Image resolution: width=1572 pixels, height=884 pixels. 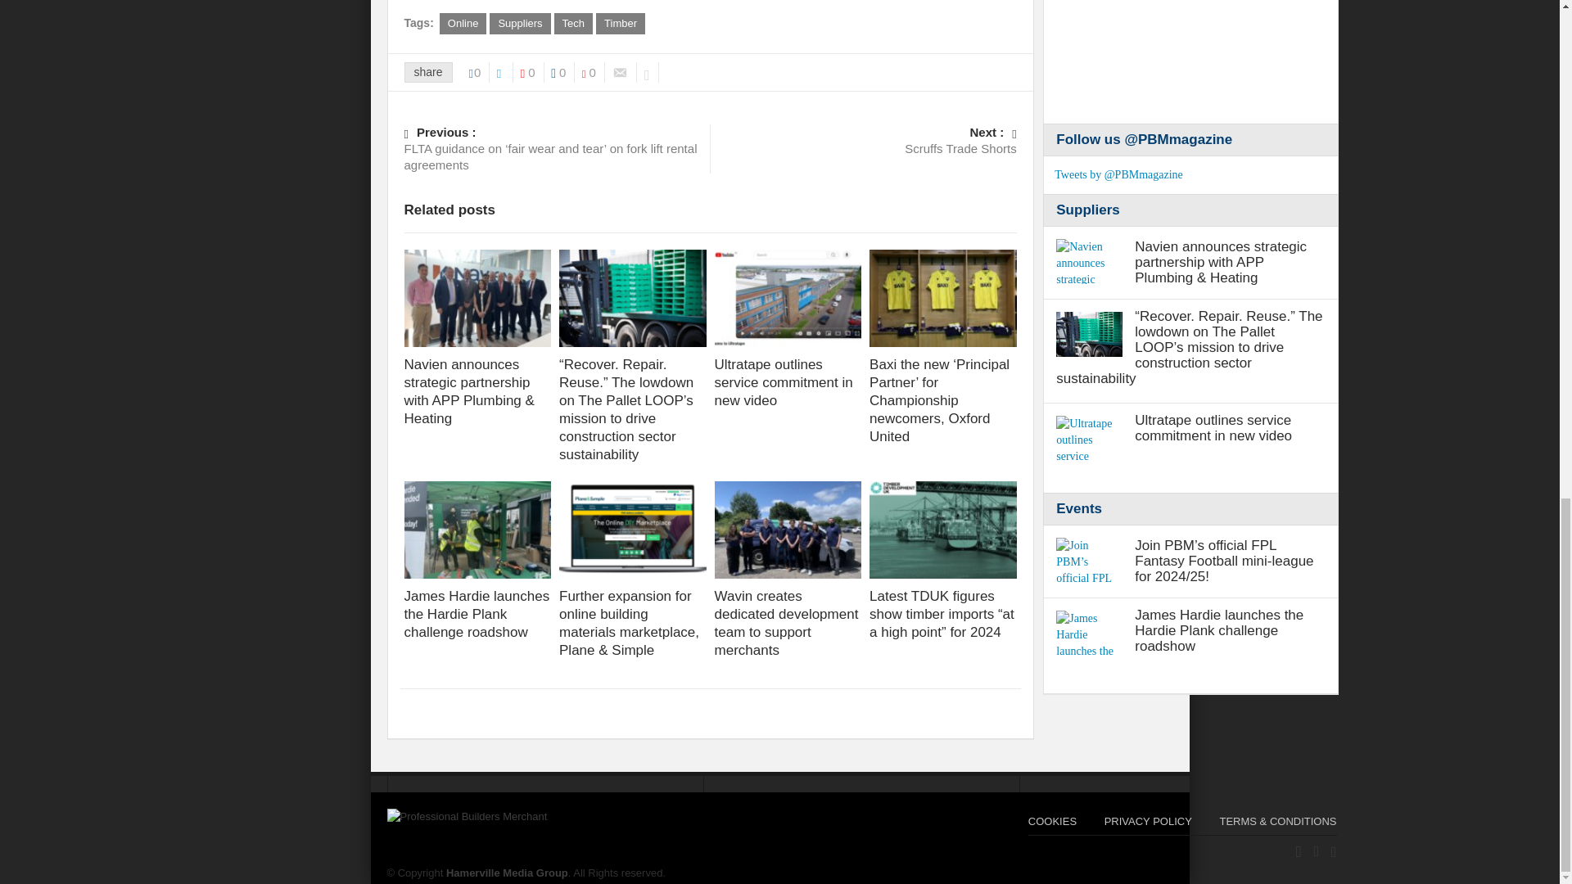 I want to click on Timber, so click(x=620, y=24).